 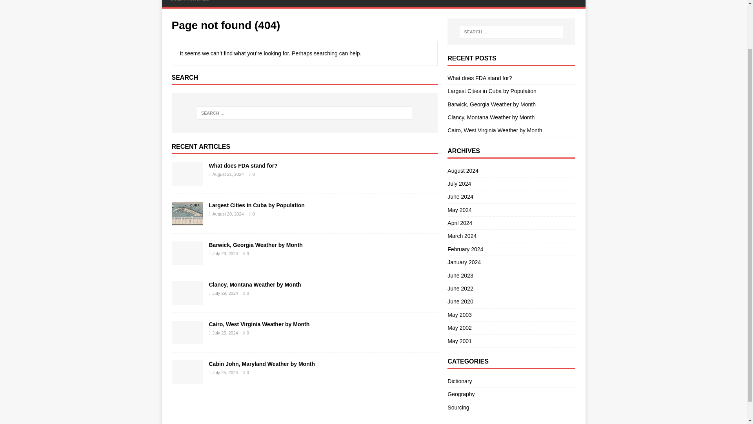 What do you see at coordinates (187, 339) in the screenshot?
I see `Cairo, West Virginia Weather by Month` at bounding box center [187, 339].